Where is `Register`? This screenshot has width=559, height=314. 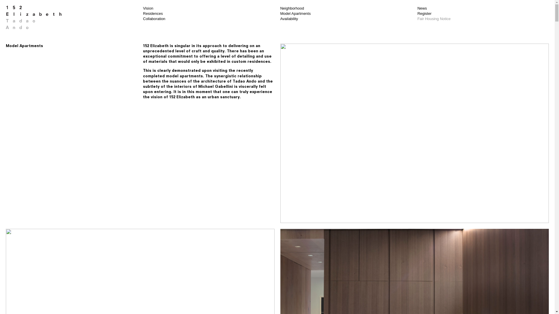
Register is located at coordinates (426, 251).